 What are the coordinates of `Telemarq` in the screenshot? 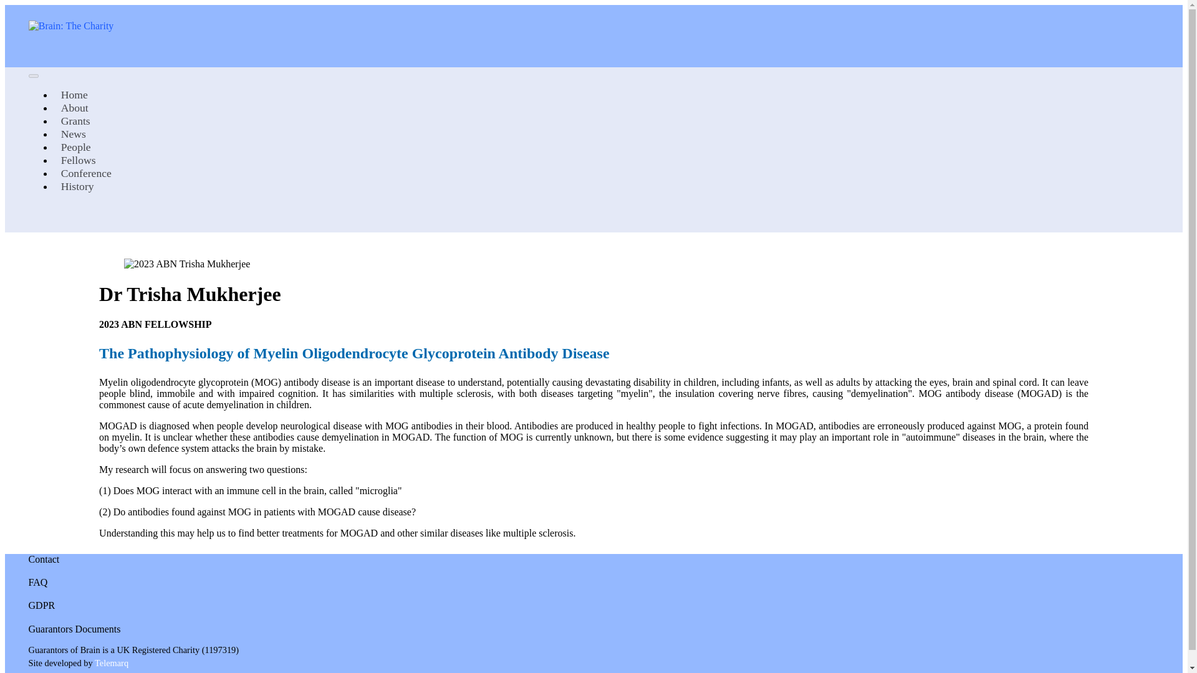 It's located at (111, 664).